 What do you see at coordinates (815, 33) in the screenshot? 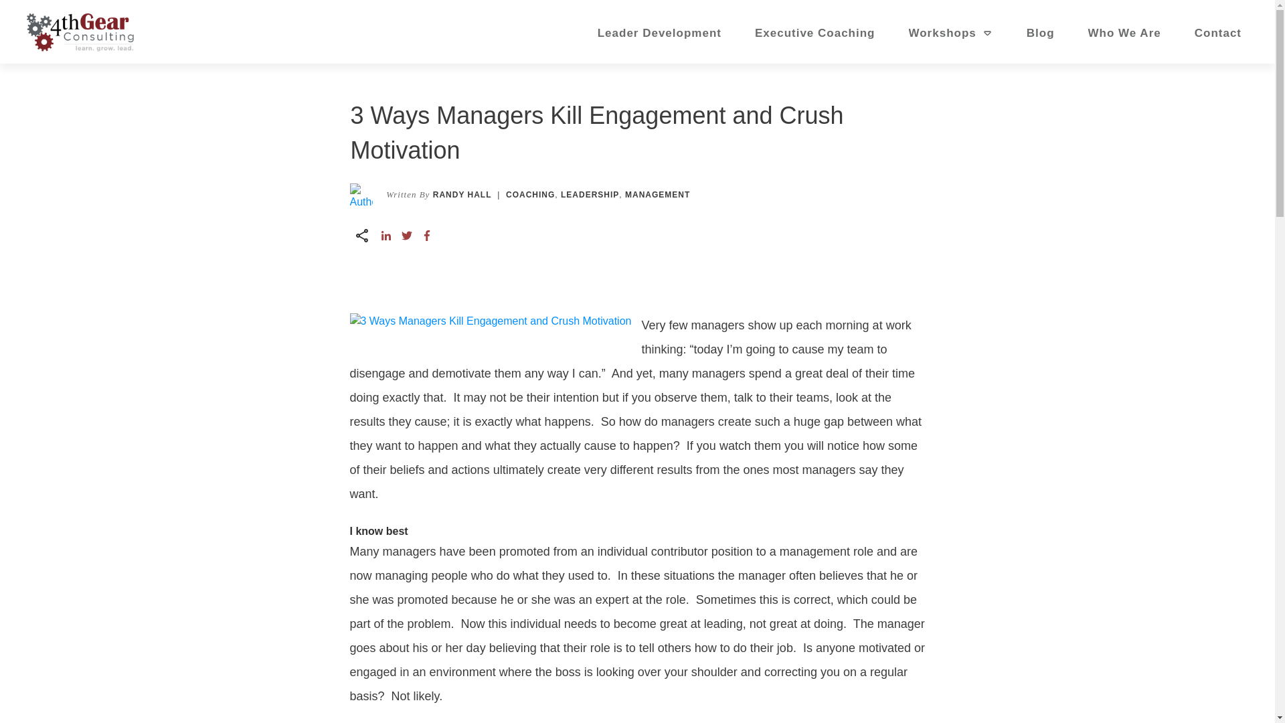
I see `Executive Coaching` at bounding box center [815, 33].